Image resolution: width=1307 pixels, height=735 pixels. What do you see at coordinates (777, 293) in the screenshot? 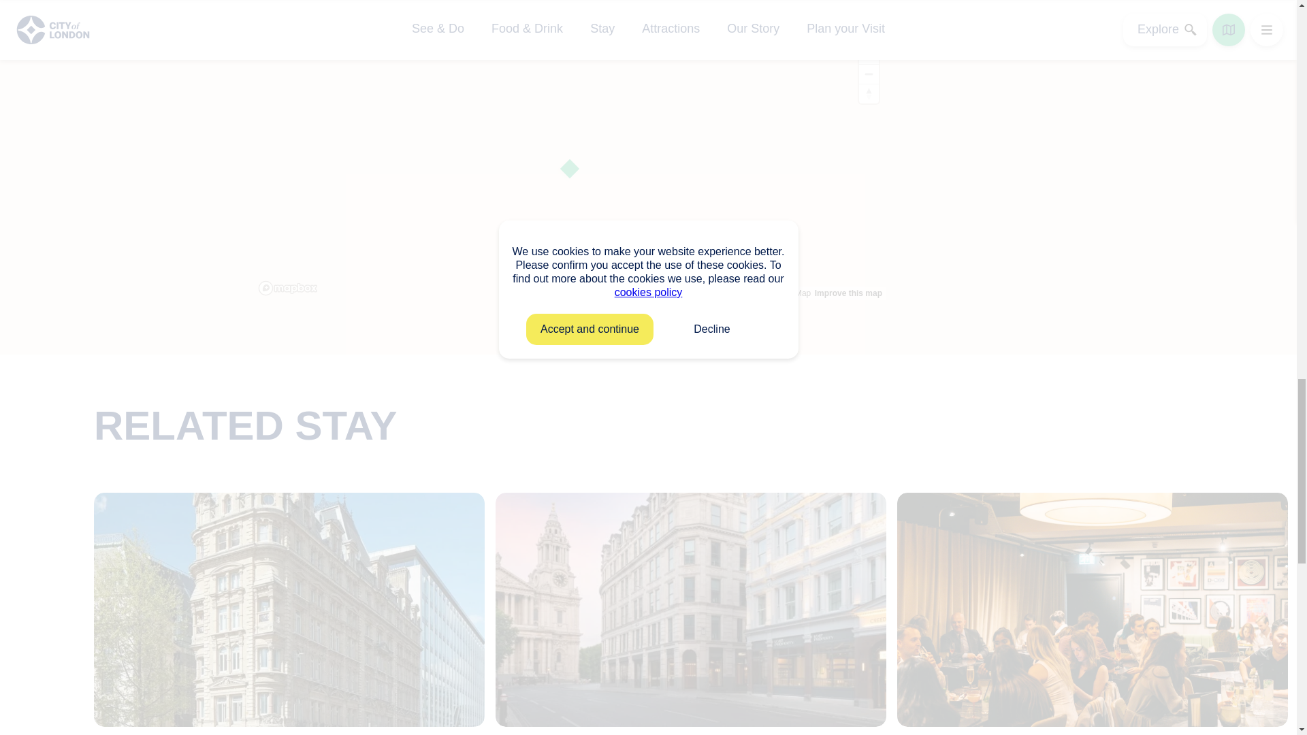
I see `OpenStreetMap` at bounding box center [777, 293].